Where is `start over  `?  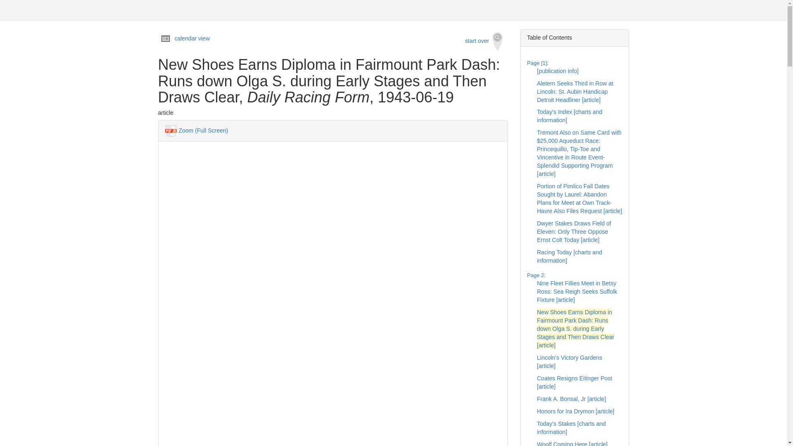
start over   is located at coordinates (484, 41).